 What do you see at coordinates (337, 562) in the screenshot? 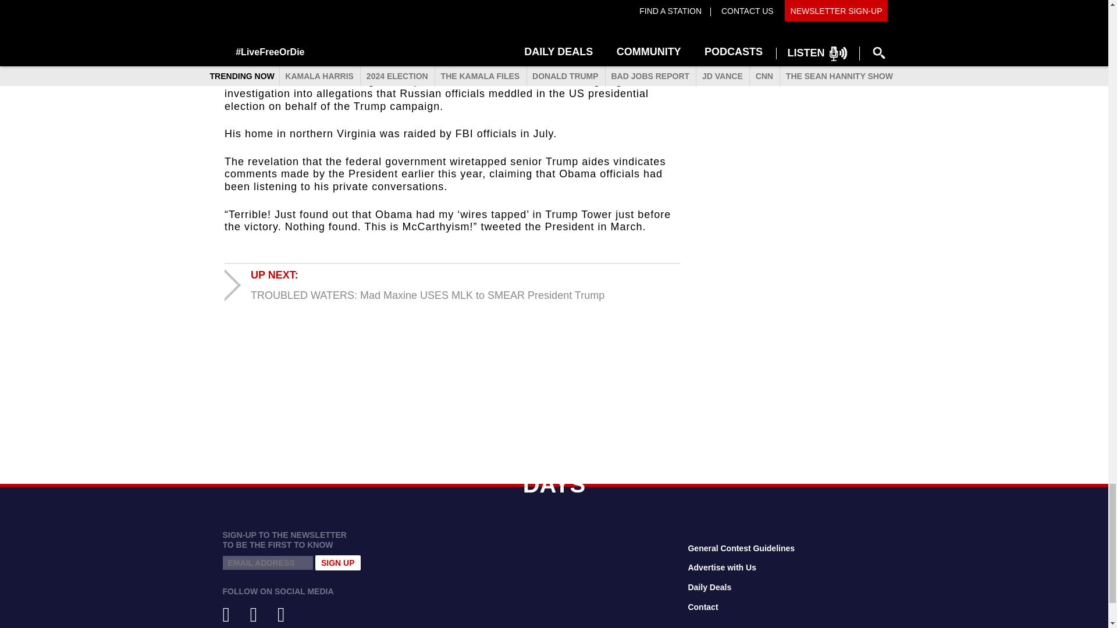
I see `Sign Up` at bounding box center [337, 562].